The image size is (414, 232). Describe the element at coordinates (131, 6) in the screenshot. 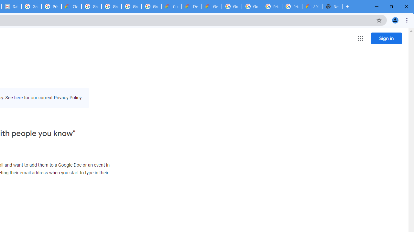

I see `Google Workspace - Specific Terms` at that location.